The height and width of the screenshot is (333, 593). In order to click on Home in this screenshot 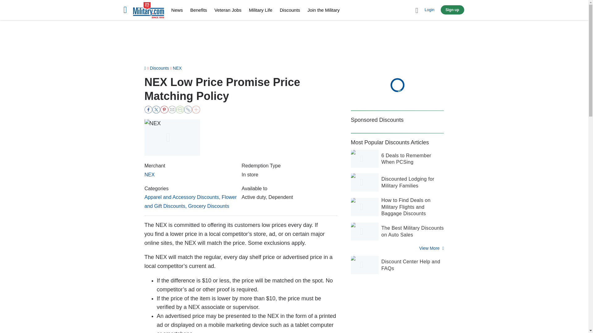, I will do `click(148, 11)`.